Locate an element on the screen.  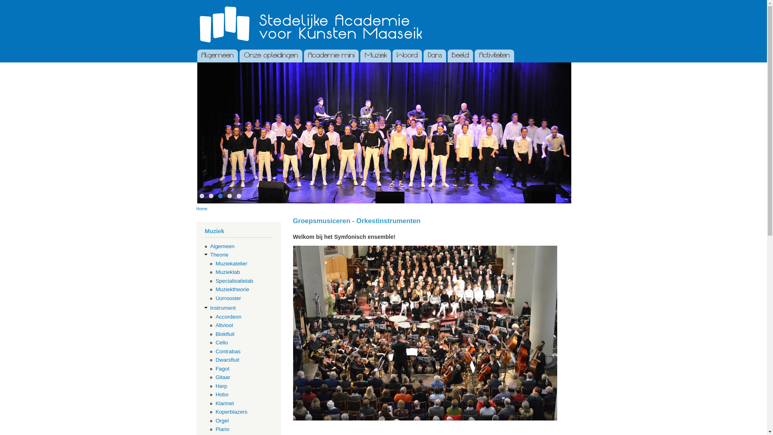
4 is located at coordinates (229, 196).